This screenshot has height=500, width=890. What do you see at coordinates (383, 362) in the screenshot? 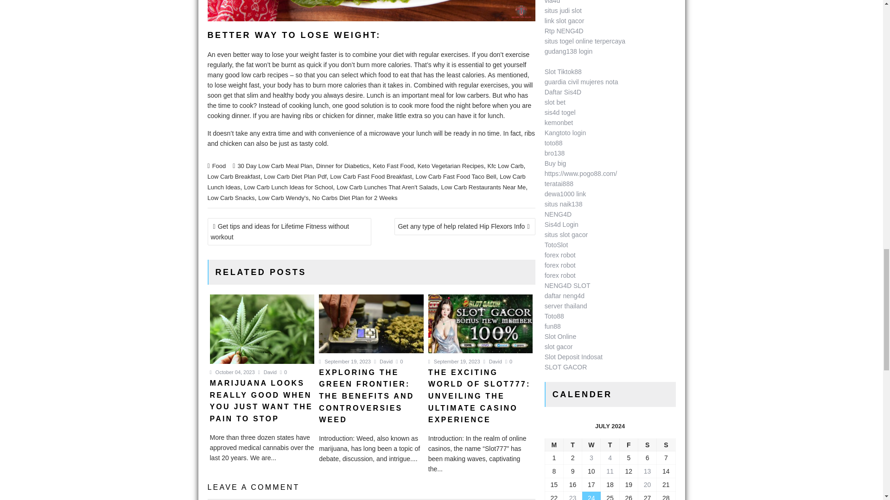
I see `David` at bounding box center [383, 362].